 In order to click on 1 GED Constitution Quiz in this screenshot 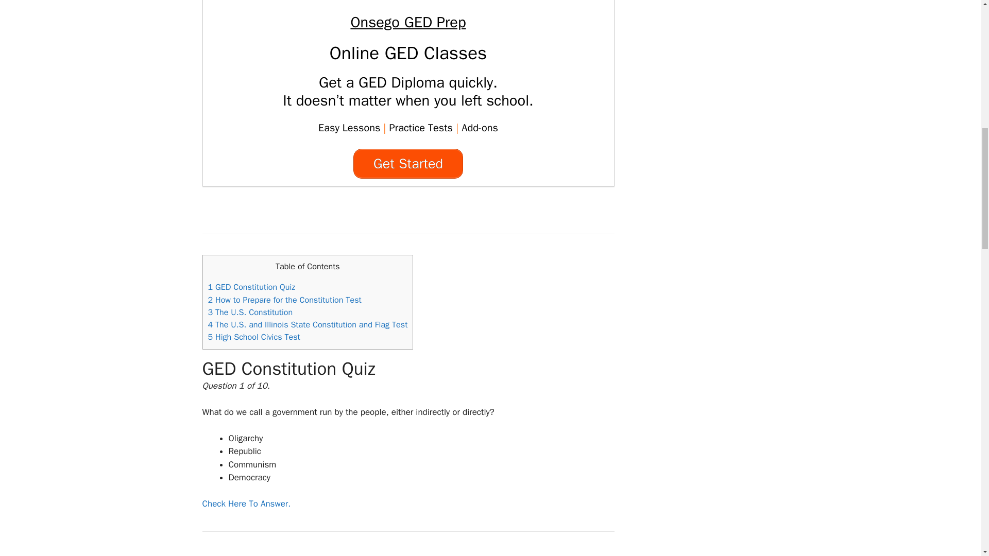, I will do `click(251, 287)`.